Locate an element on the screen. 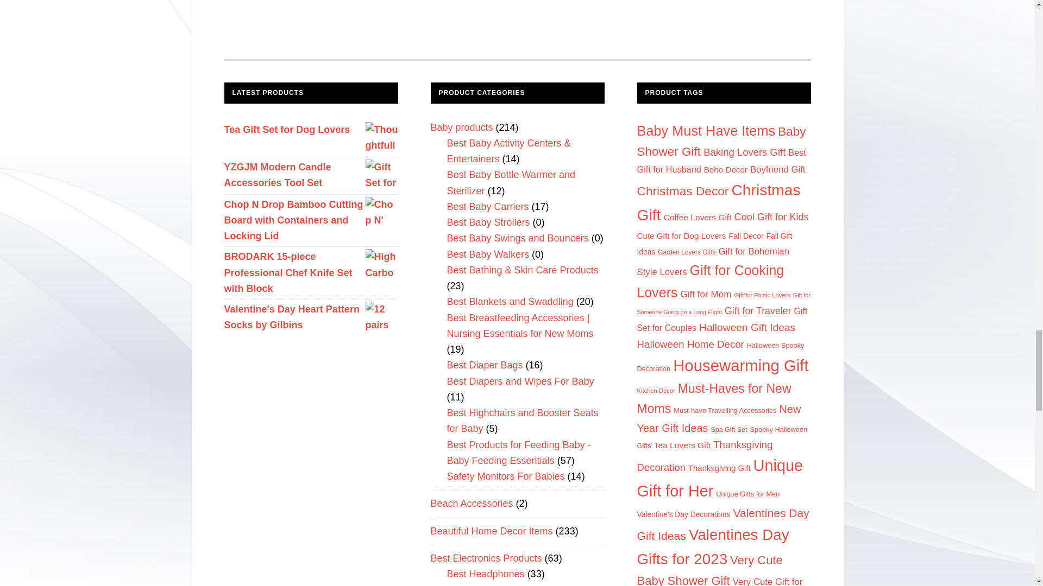 The height and width of the screenshot is (586, 1043). Baby products is located at coordinates (461, 127).